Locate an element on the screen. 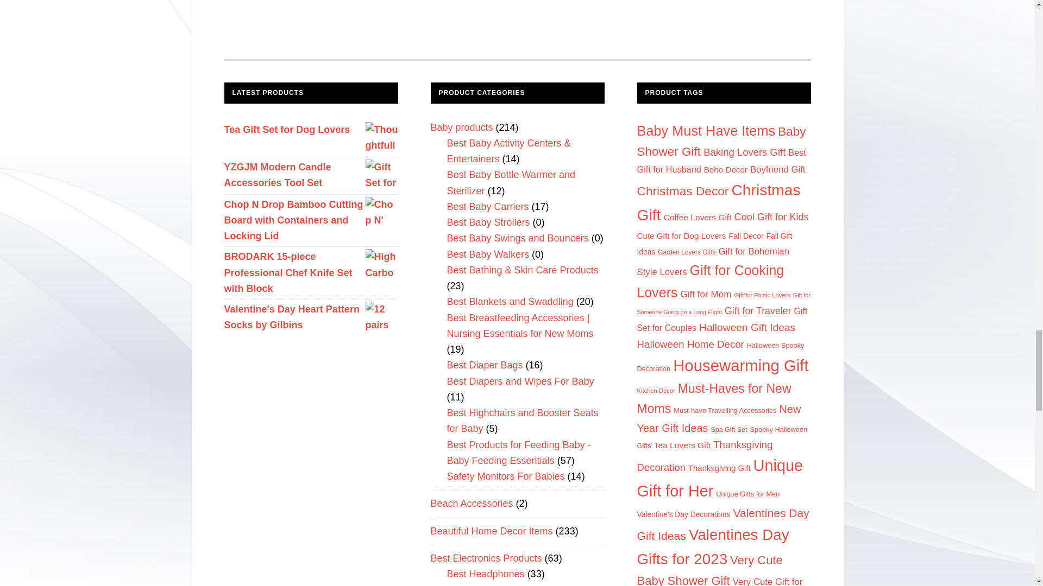 The height and width of the screenshot is (586, 1043). Baby products is located at coordinates (461, 127).